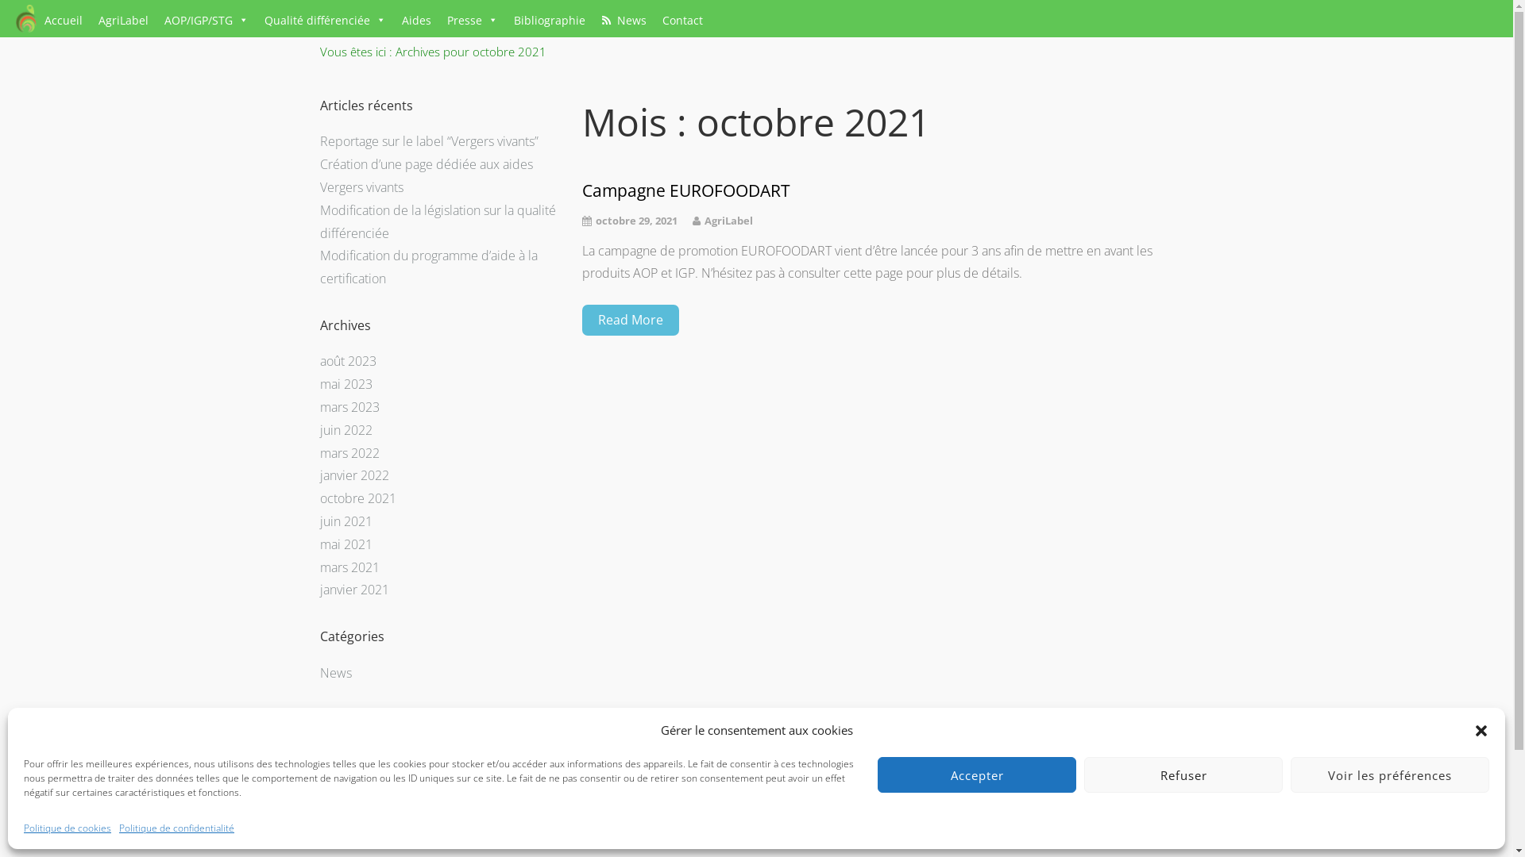  I want to click on Vergers vivants, so click(361, 187).